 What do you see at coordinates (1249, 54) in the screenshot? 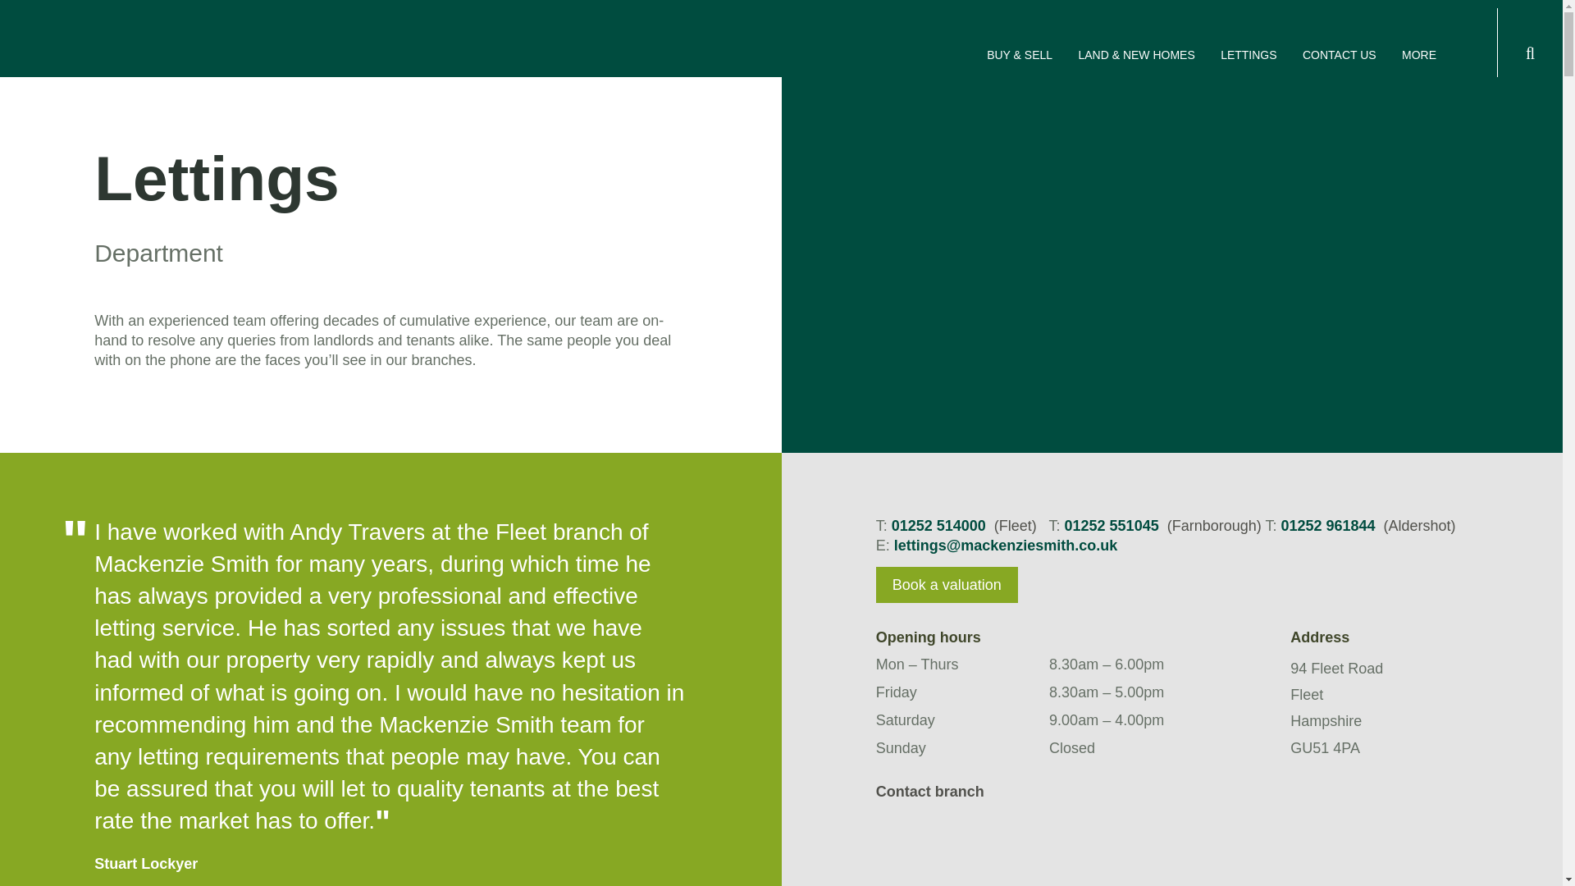
I see `LETTINGS` at bounding box center [1249, 54].